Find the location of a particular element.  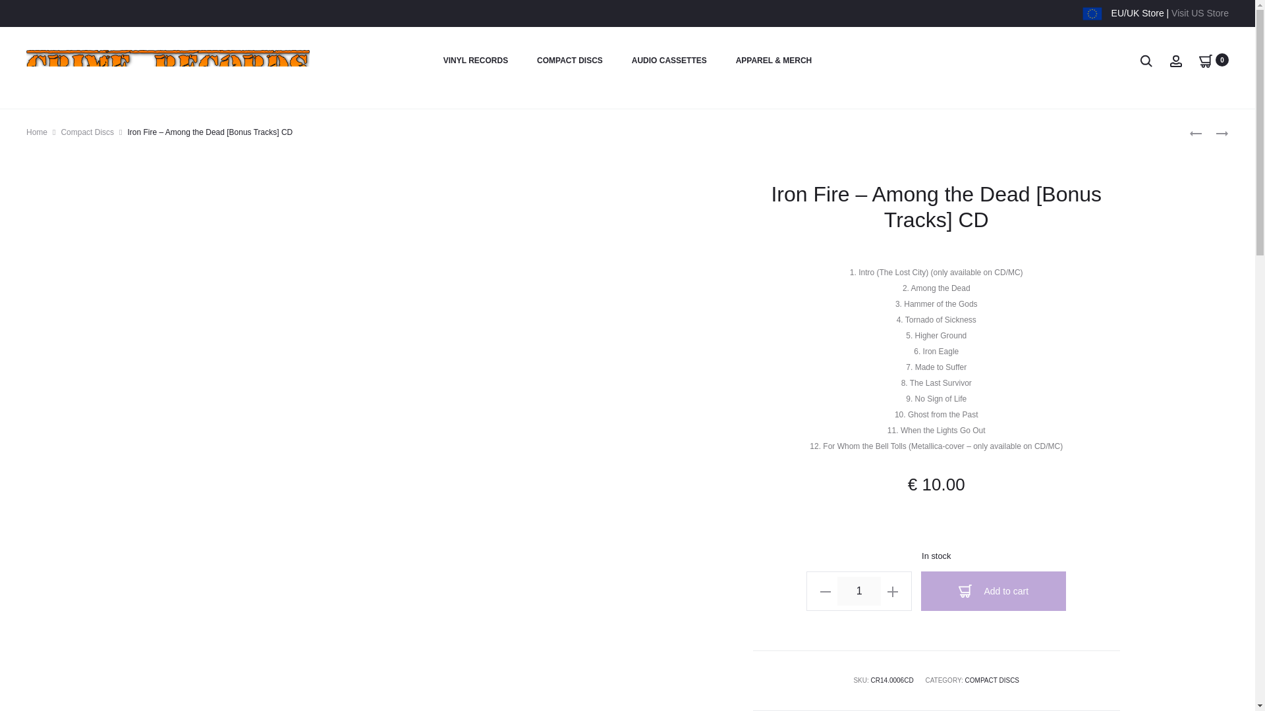

Add to cart is located at coordinates (994, 591).